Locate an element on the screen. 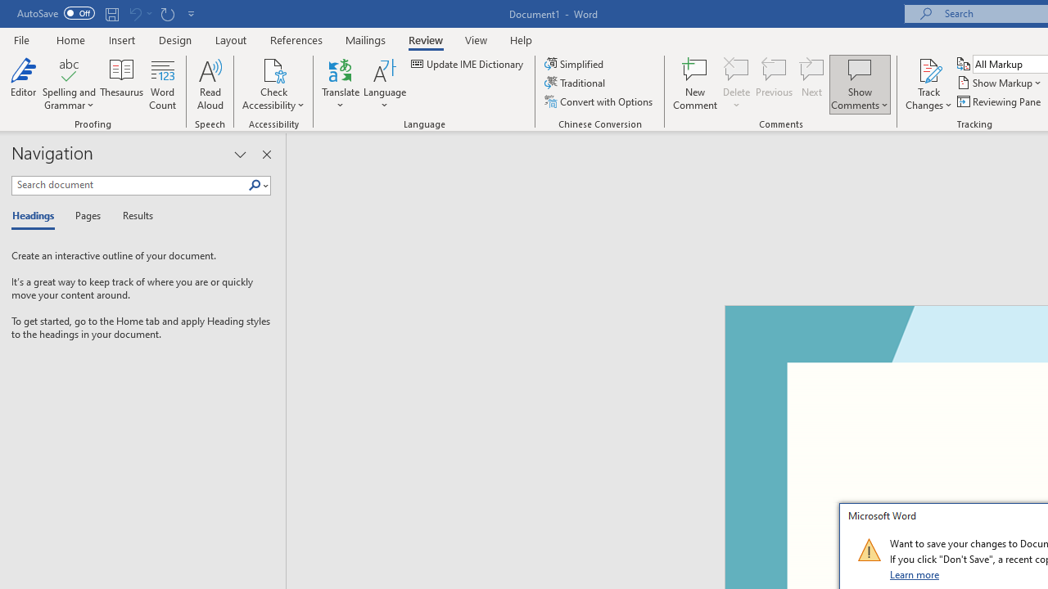  Class: NetUIImage is located at coordinates (869, 550).